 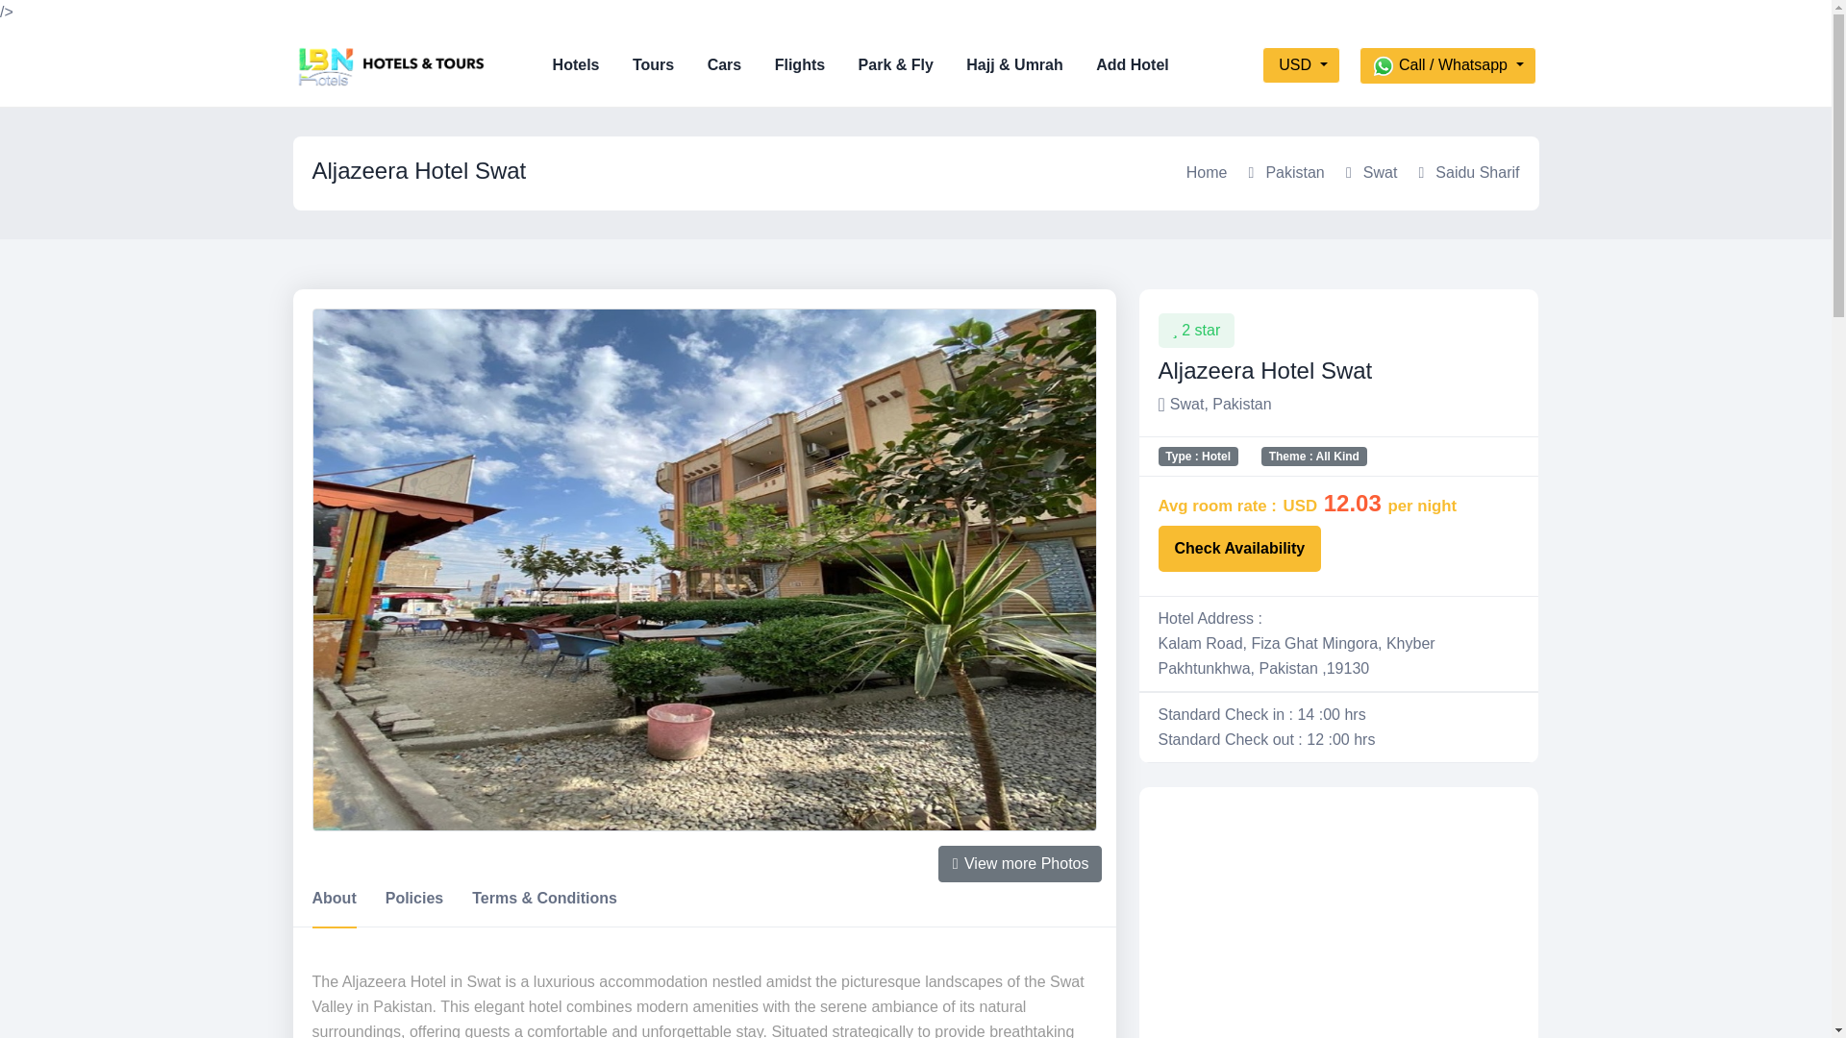 What do you see at coordinates (1238, 548) in the screenshot?
I see `Check Availability` at bounding box center [1238, 548].